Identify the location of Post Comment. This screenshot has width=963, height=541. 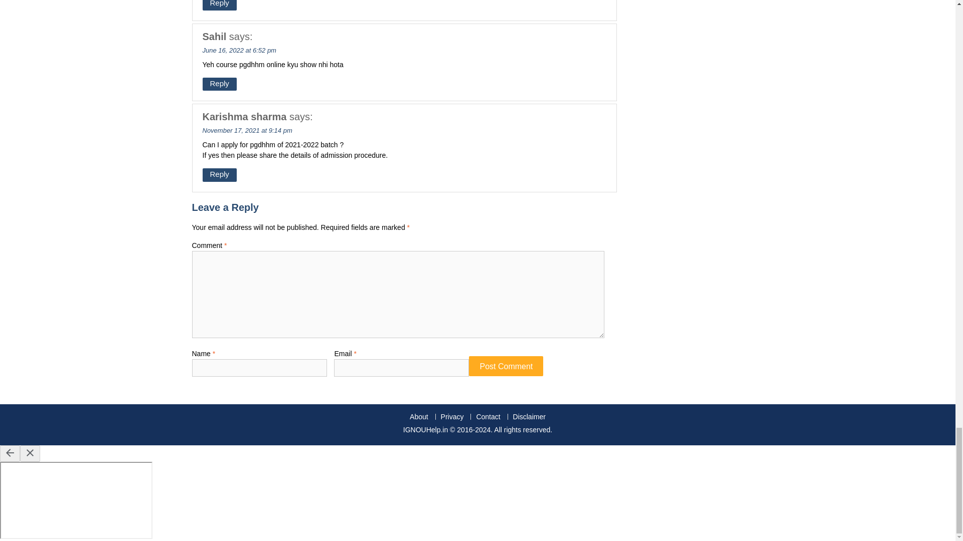
(506, 365).